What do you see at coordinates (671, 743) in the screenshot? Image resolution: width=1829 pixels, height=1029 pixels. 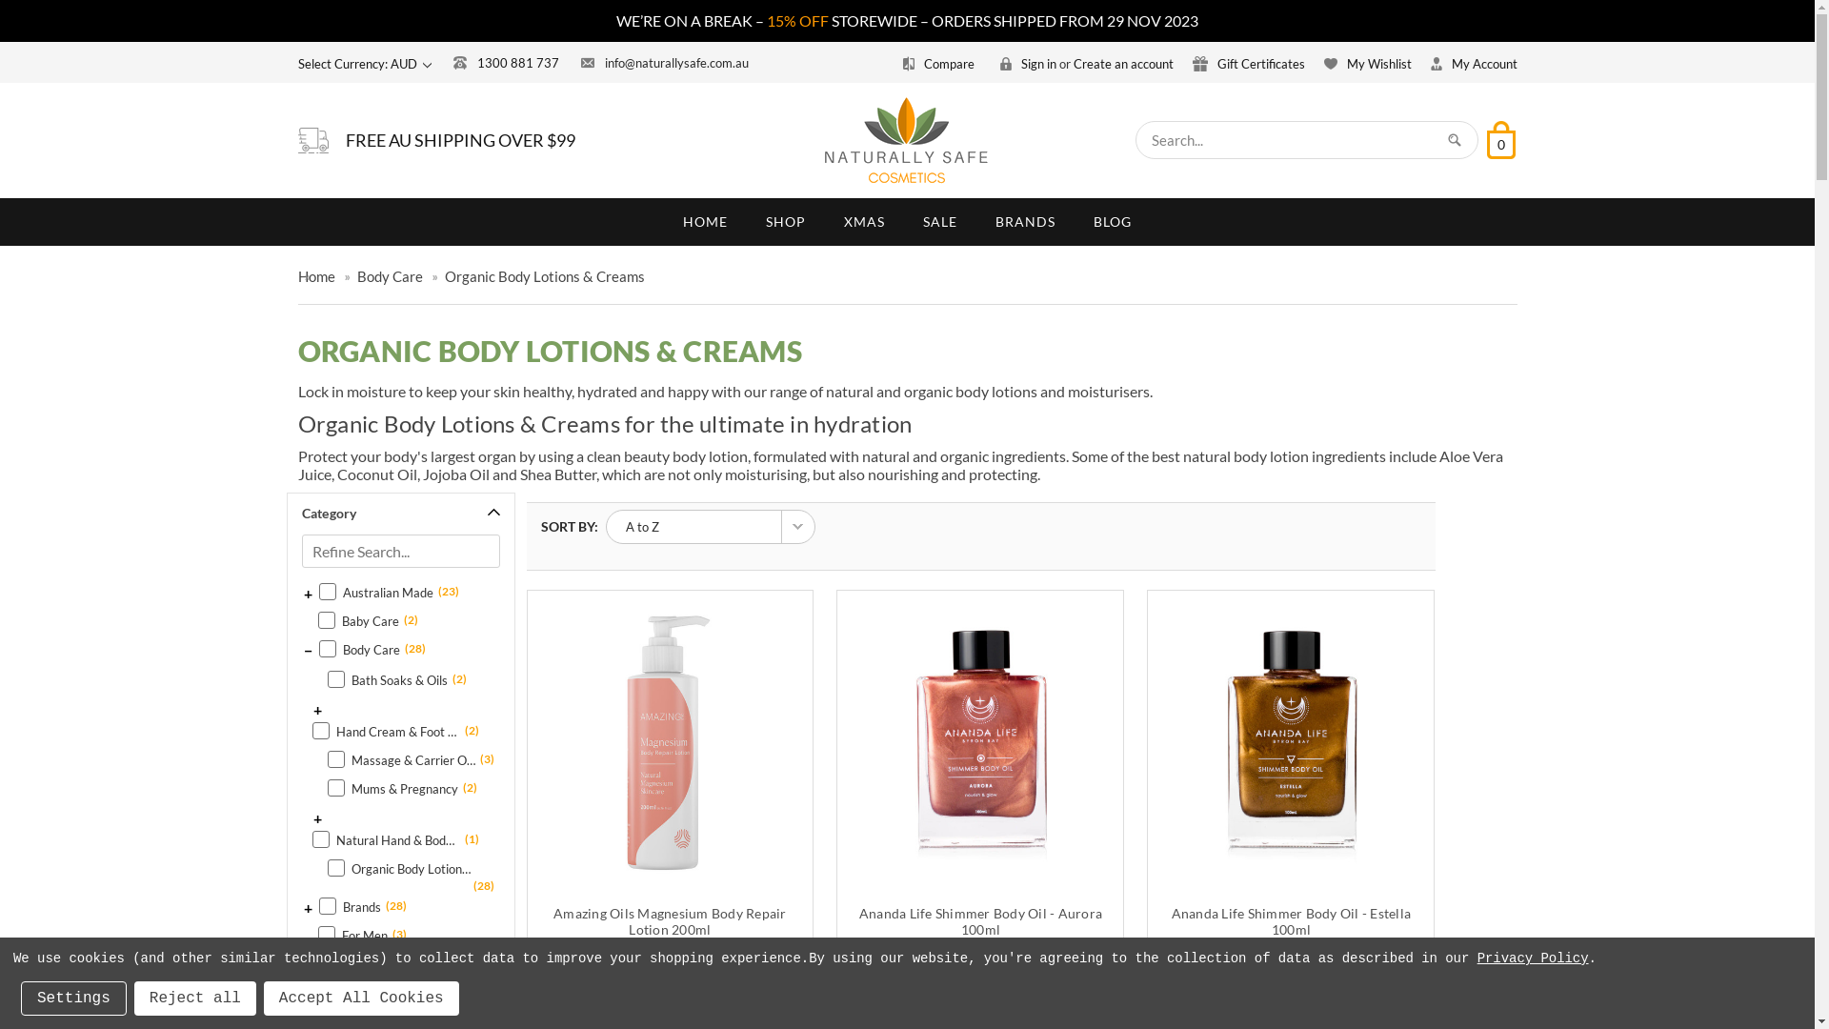 I see `Amazing Oils Magnesium Body Repair Lotion 200ml` at bounding box center [671, 743].